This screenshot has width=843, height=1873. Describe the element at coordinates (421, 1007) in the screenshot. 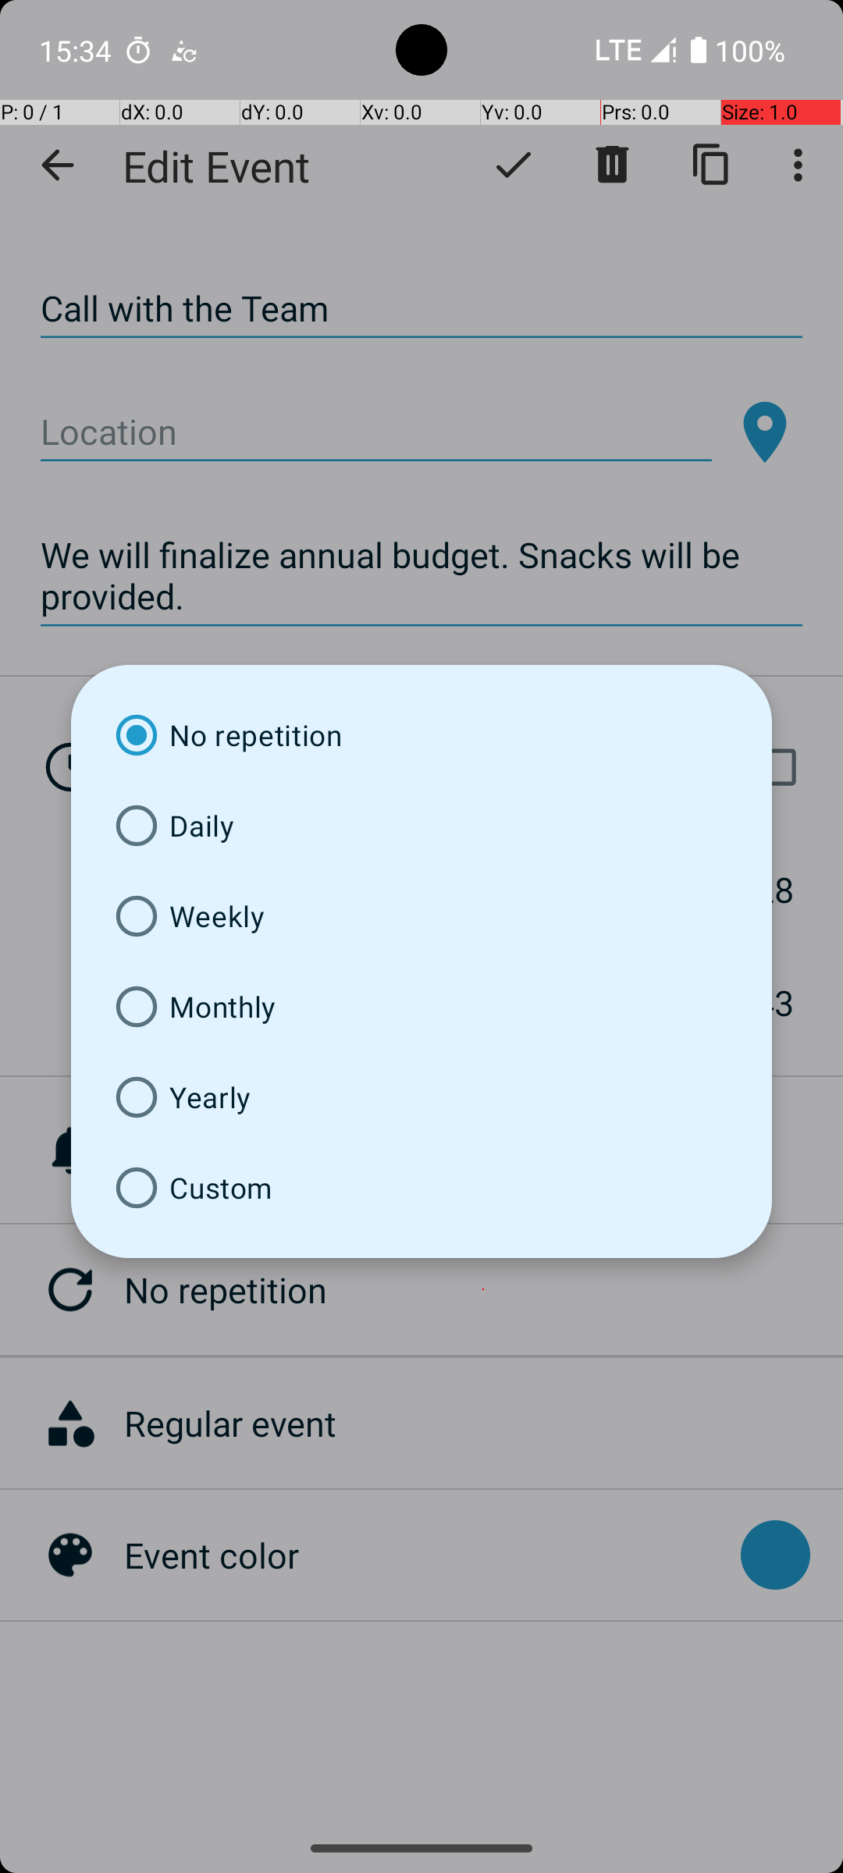

I see `Monthly` at that location.